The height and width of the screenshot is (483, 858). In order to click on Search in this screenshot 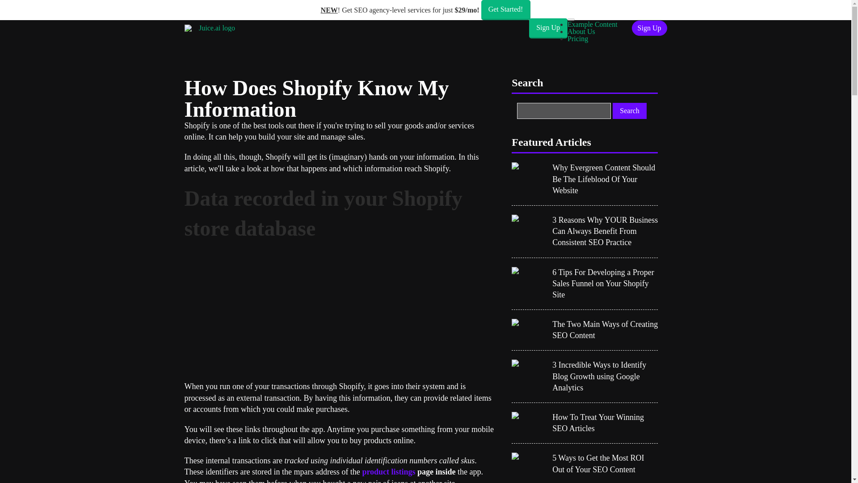, I will do `click(629, 111)`.